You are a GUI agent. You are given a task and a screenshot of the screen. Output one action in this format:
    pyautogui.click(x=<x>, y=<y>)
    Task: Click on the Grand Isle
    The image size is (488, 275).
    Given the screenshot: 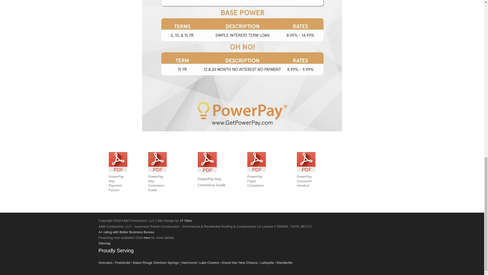 What is the action you would take?
    pyautogui.click(x=229, y=262)
    